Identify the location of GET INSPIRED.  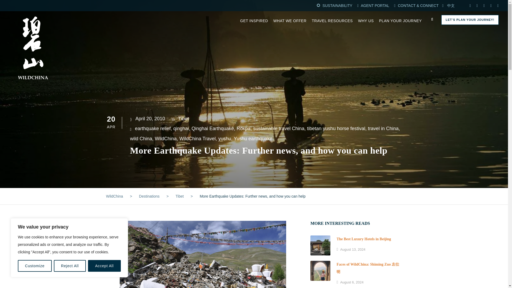
(254, 24).